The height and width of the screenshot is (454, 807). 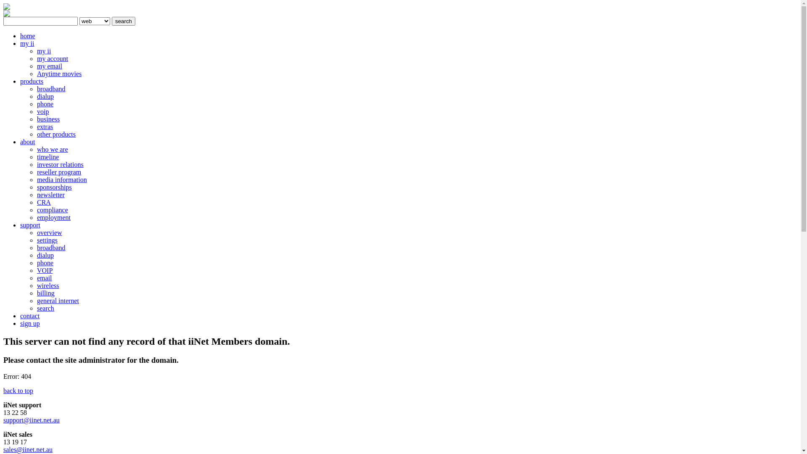 What do you see at coordinates (45, 278) in the screenshot?
I see `email` at bounding box center [45, 278].